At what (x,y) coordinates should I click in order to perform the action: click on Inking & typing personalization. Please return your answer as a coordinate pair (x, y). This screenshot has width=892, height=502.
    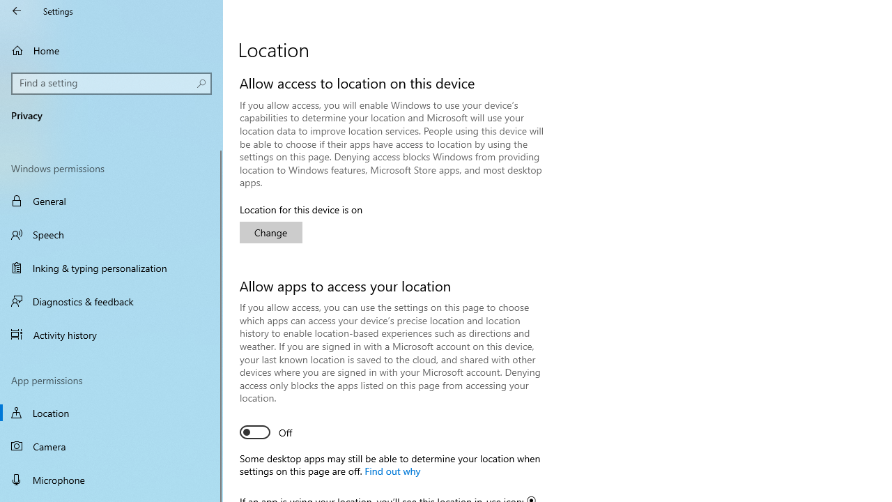
    Looking at the image, I should click on (111, 268).